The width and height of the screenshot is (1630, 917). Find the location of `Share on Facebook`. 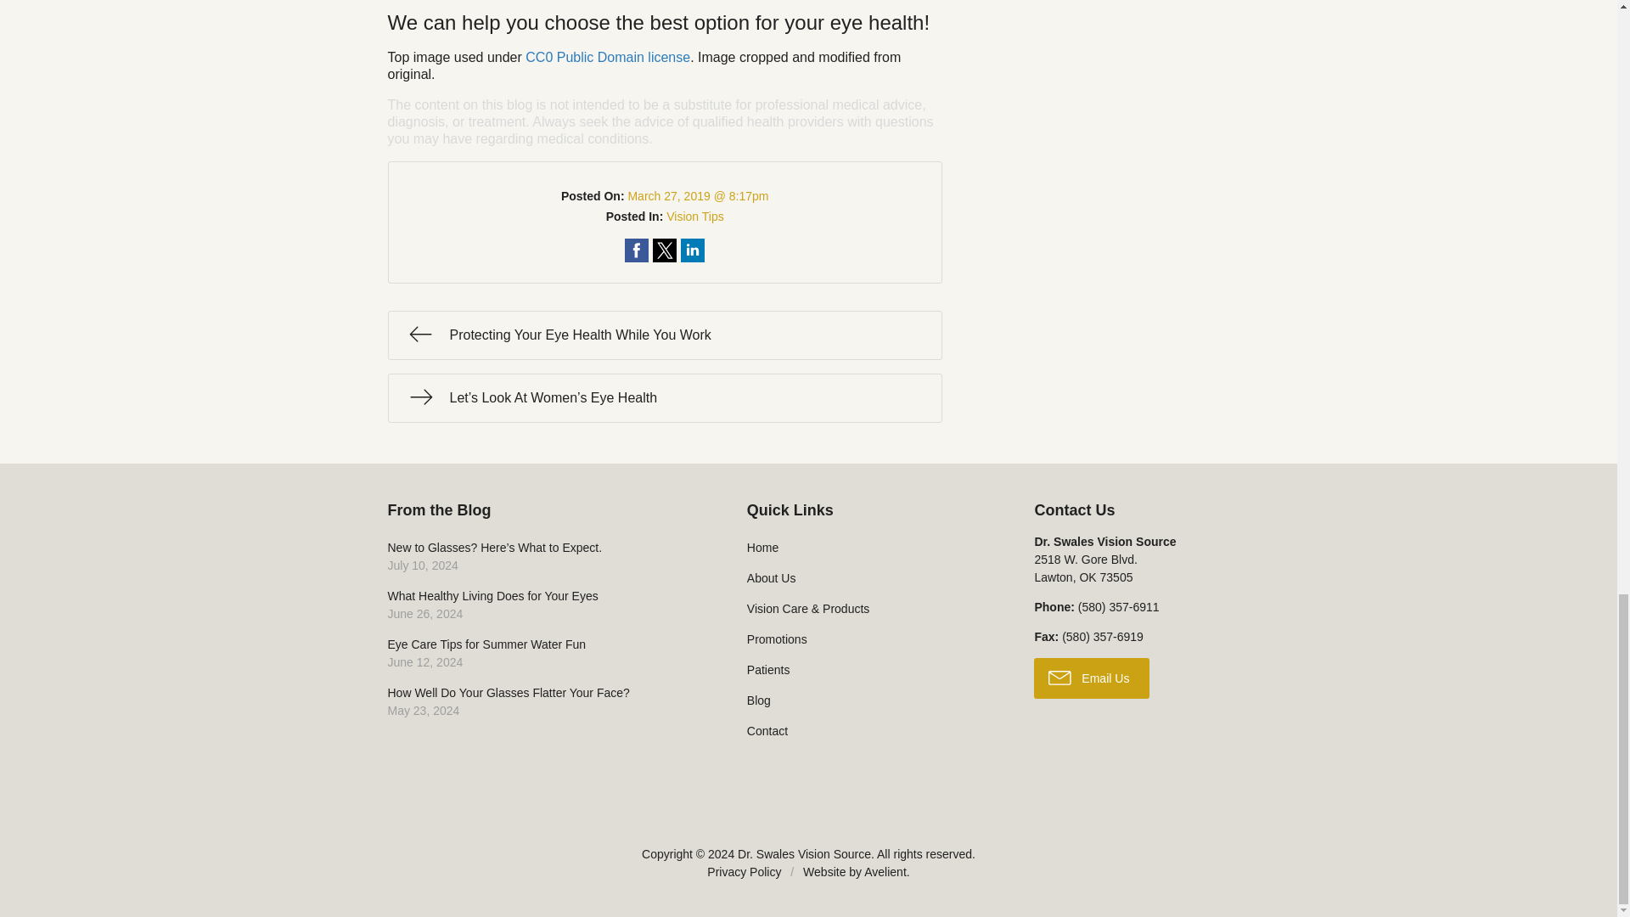

Share on Facebook is located at coordinates (885, 871).